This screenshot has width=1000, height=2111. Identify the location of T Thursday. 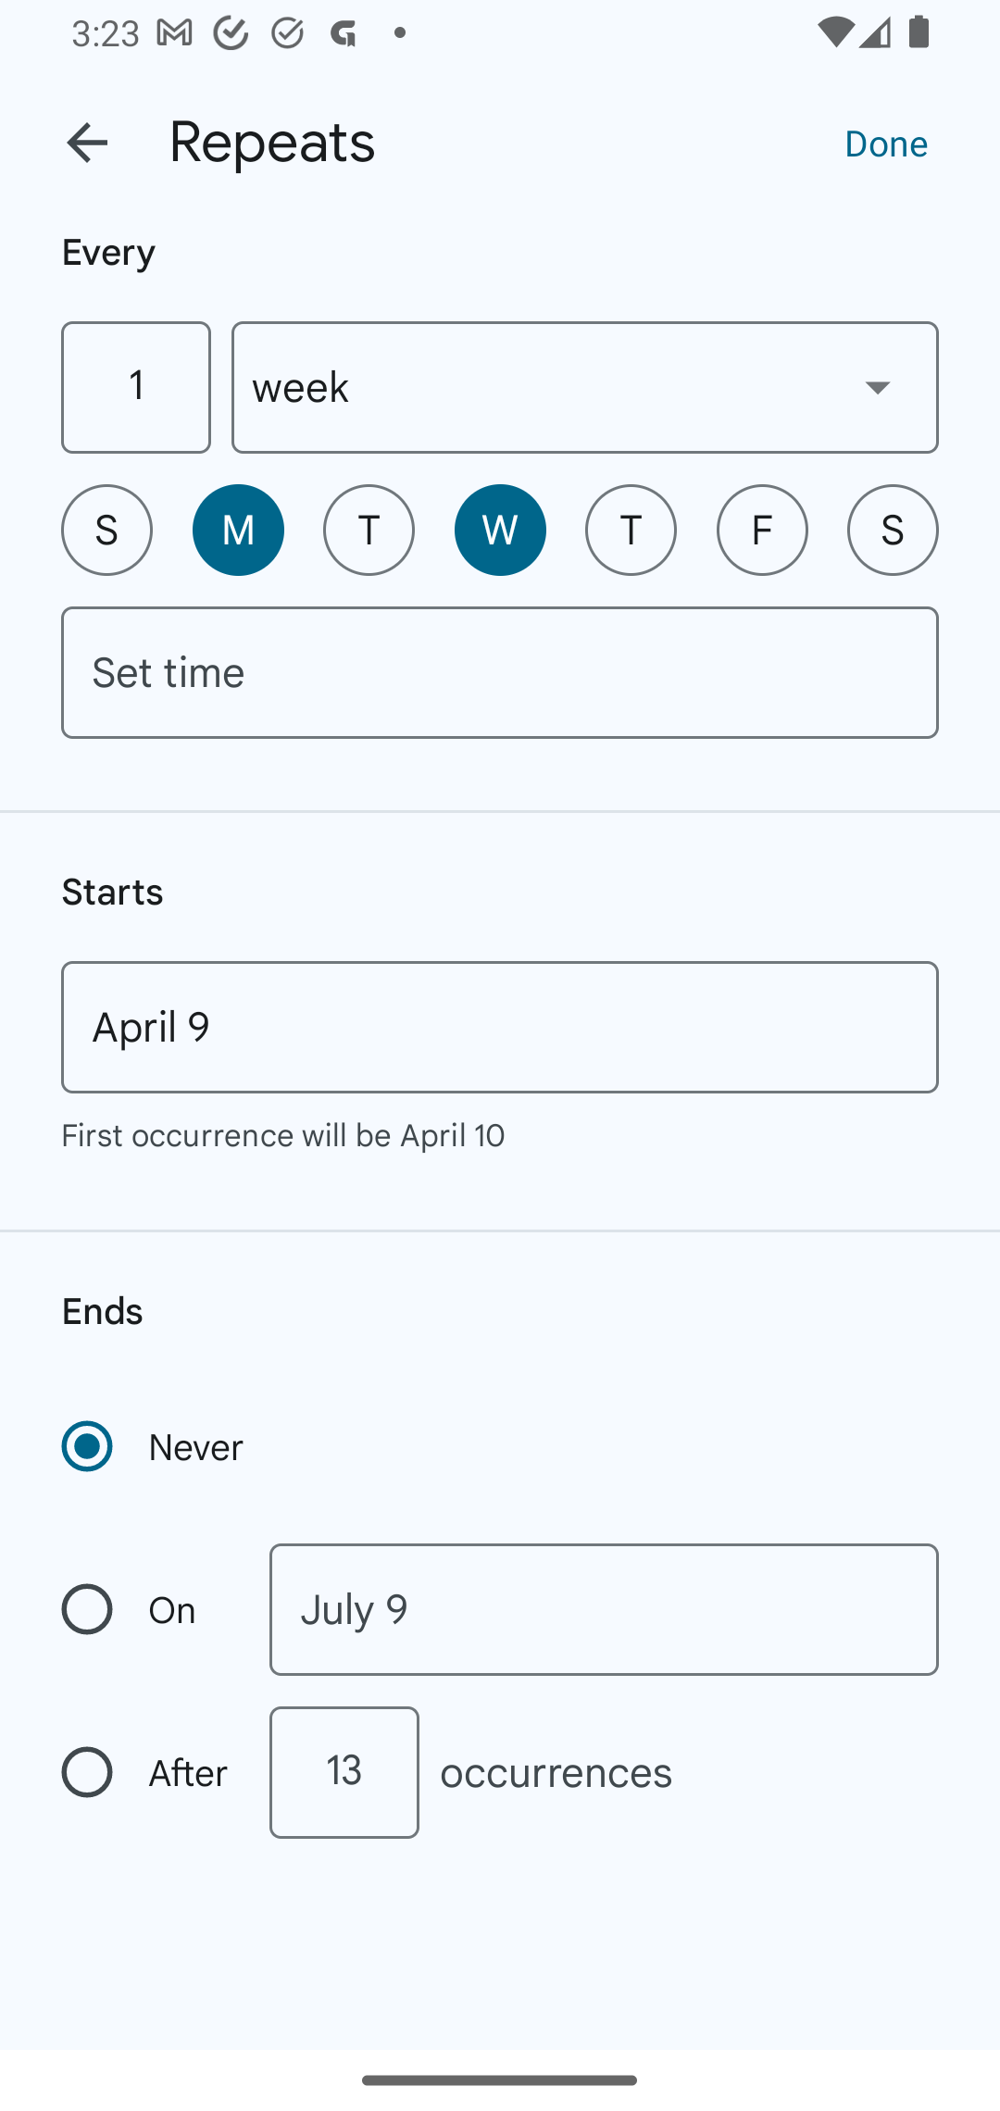
(631, 530).